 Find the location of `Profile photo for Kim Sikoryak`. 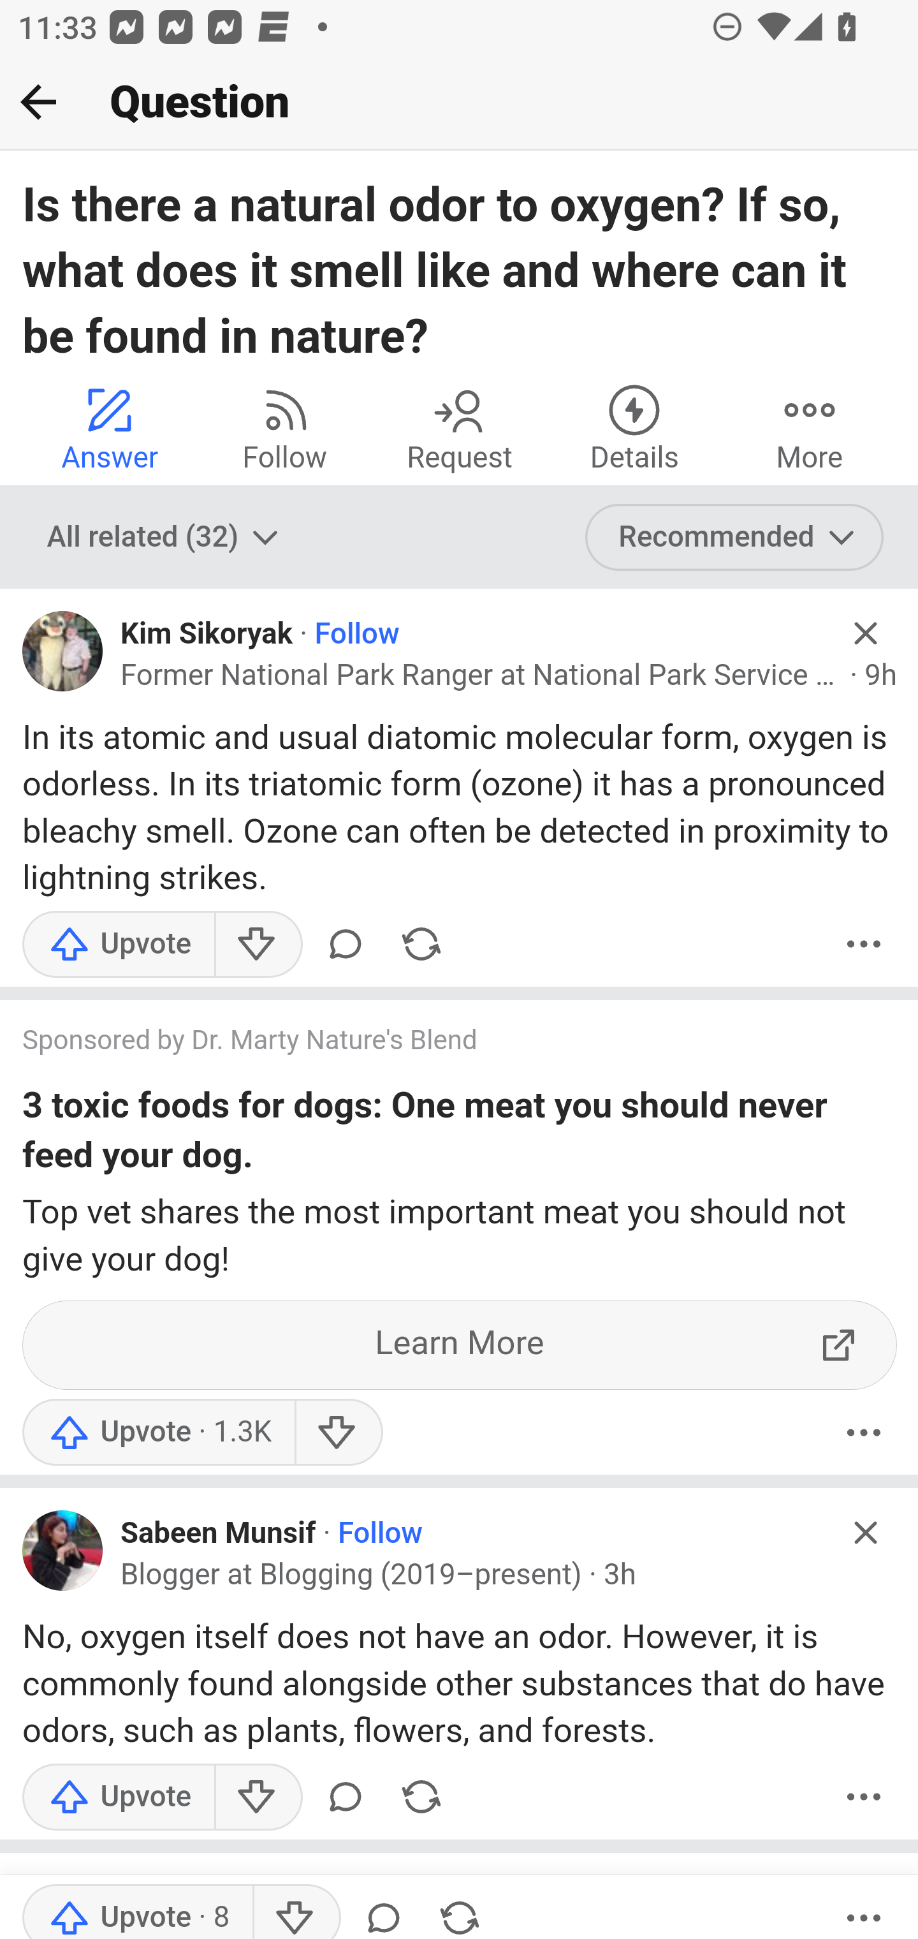

Profile photo for Kim Sikoryak is located at coordinates (63, 651).